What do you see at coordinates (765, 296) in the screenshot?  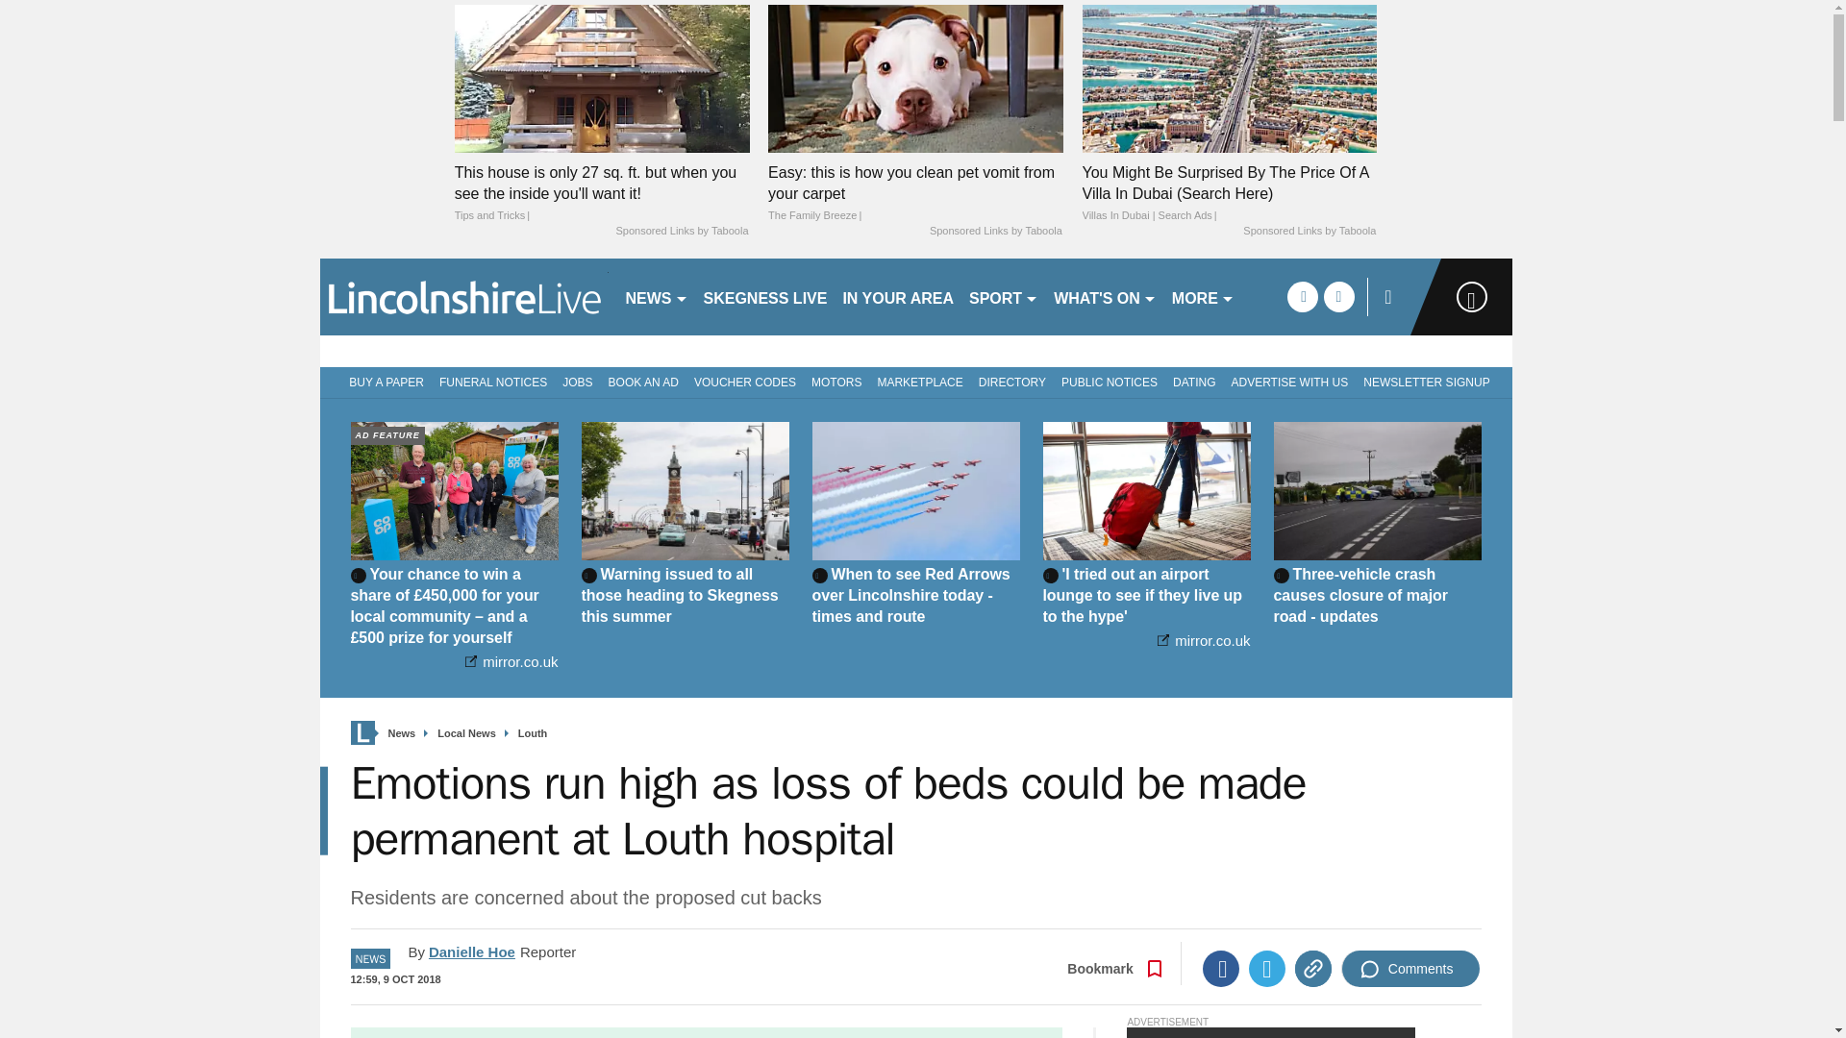 I see `SKEGNESS LIVE` at bounding box center [765, 296].